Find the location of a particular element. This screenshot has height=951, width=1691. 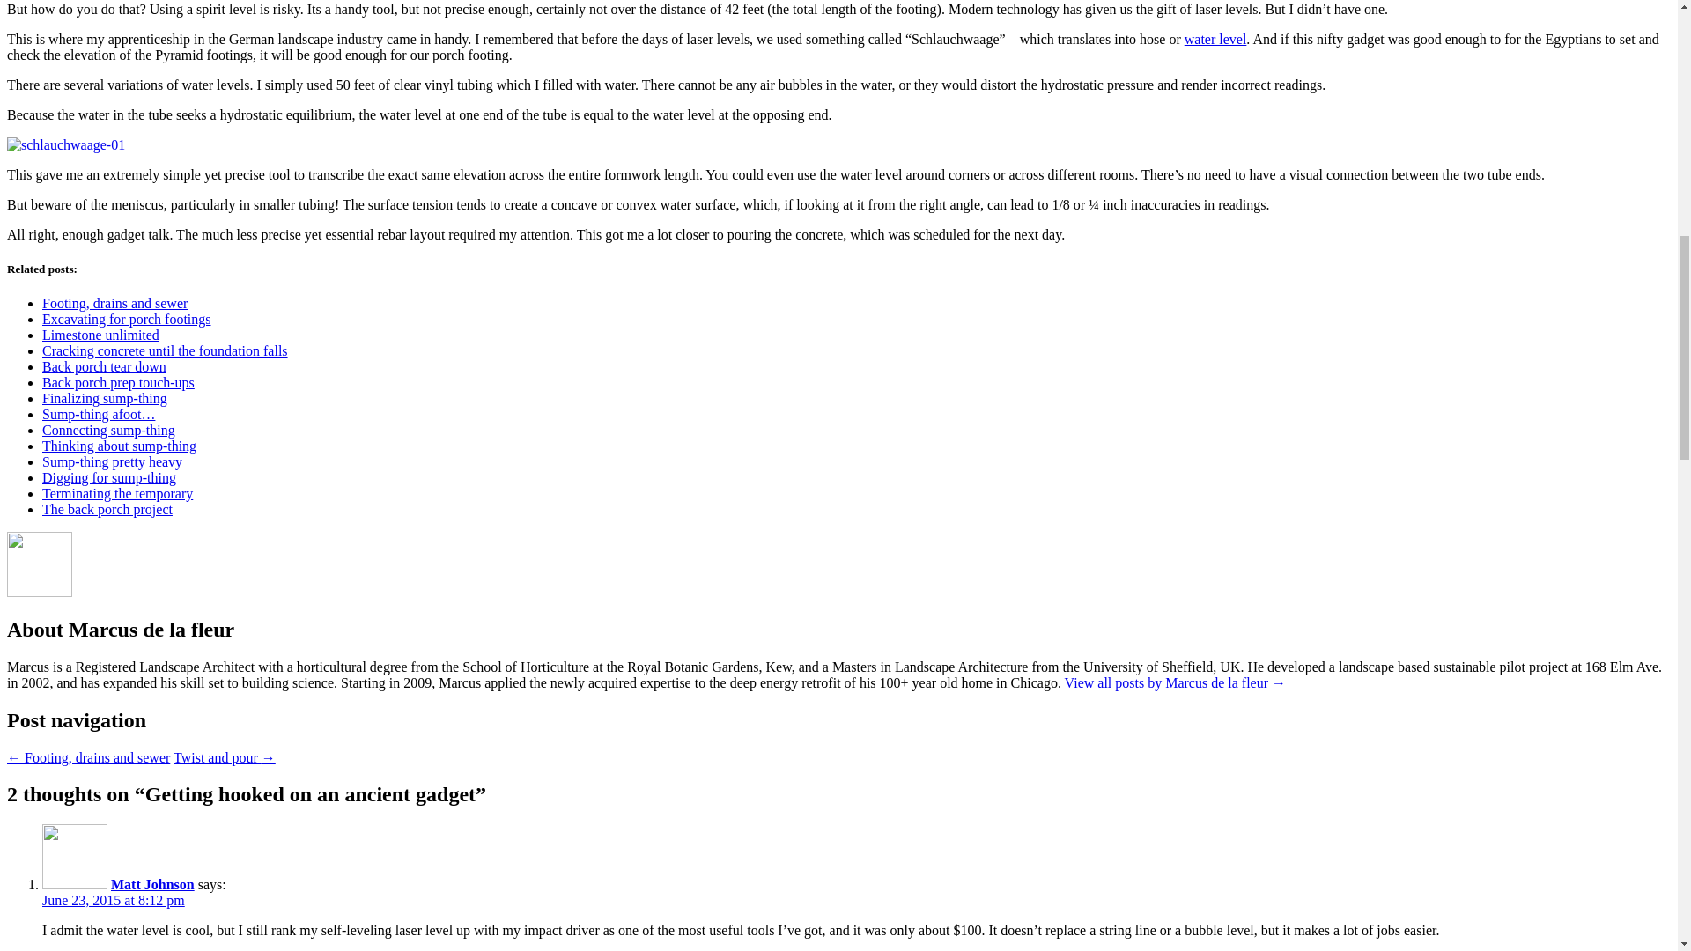

Excavating for porch footings is located at coordinates (127, 319).